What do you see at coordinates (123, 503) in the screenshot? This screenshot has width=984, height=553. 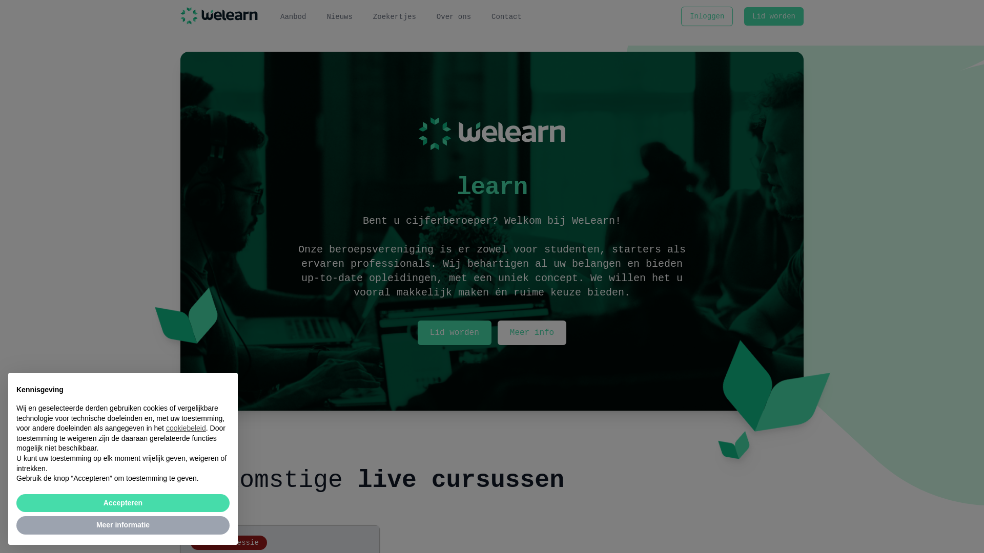 I see `Accepteren` at bounding box center [123, 503].